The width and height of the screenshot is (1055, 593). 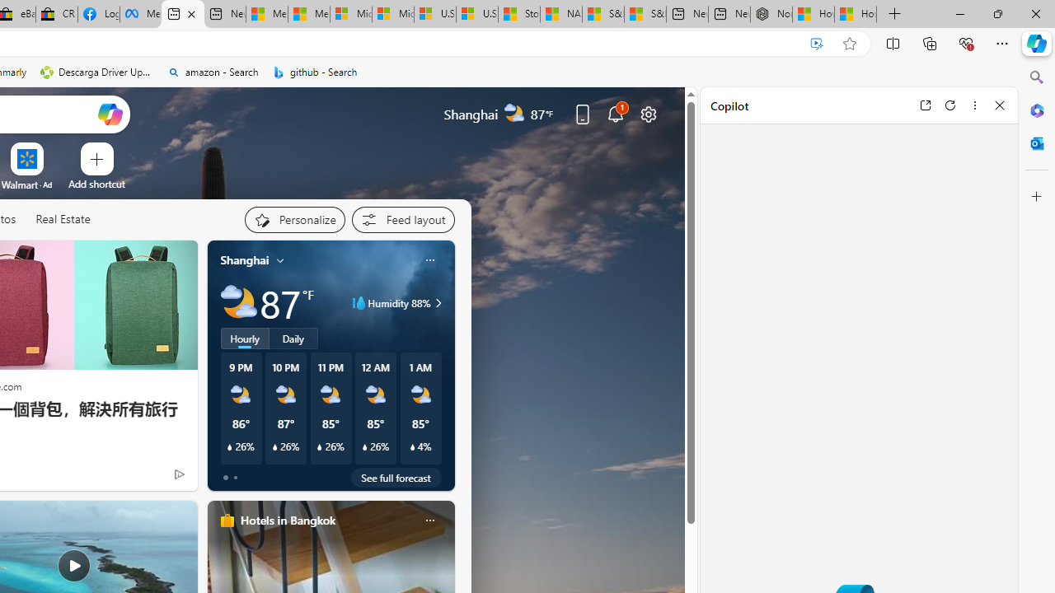 What do you see at coordinates (849, 44) in the screenshot?
I see `Add this page to favorites (Ctrl+D)` at bounding box center [849, 44].